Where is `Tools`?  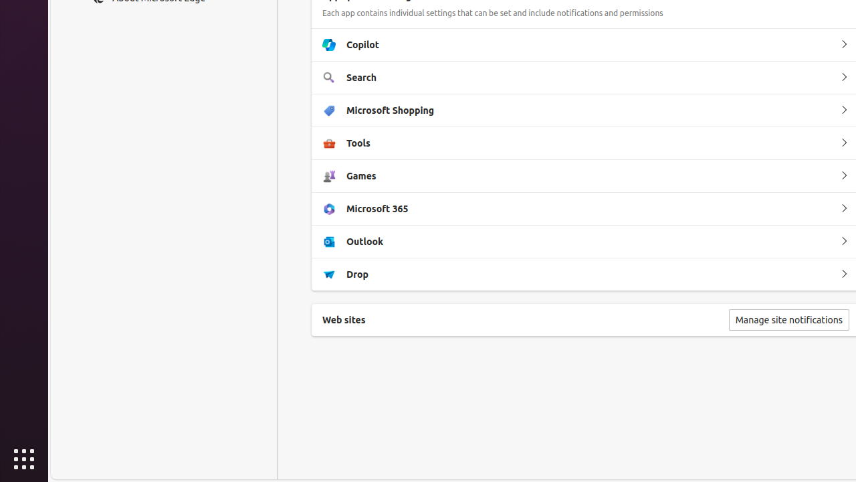 Tools is located at coordinates (844, 143).